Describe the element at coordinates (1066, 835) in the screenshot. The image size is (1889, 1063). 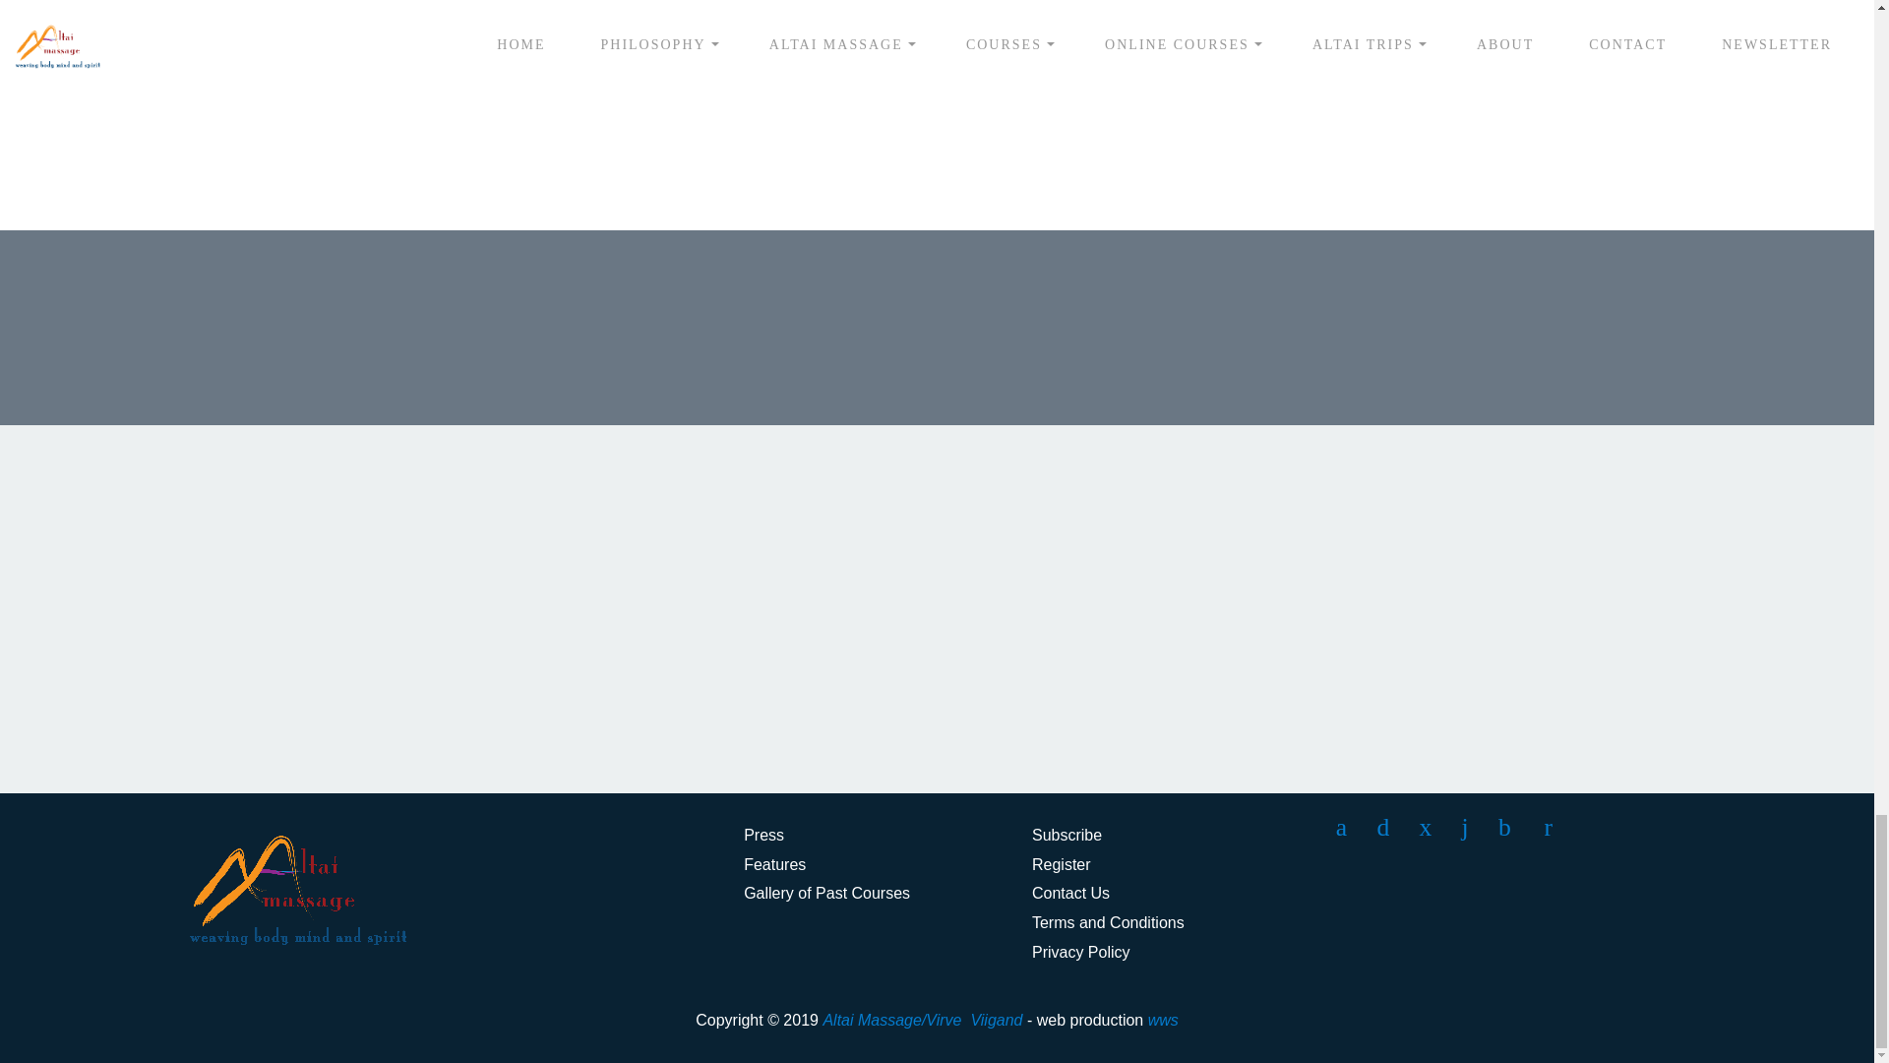
I see `Subscribe` at that location.